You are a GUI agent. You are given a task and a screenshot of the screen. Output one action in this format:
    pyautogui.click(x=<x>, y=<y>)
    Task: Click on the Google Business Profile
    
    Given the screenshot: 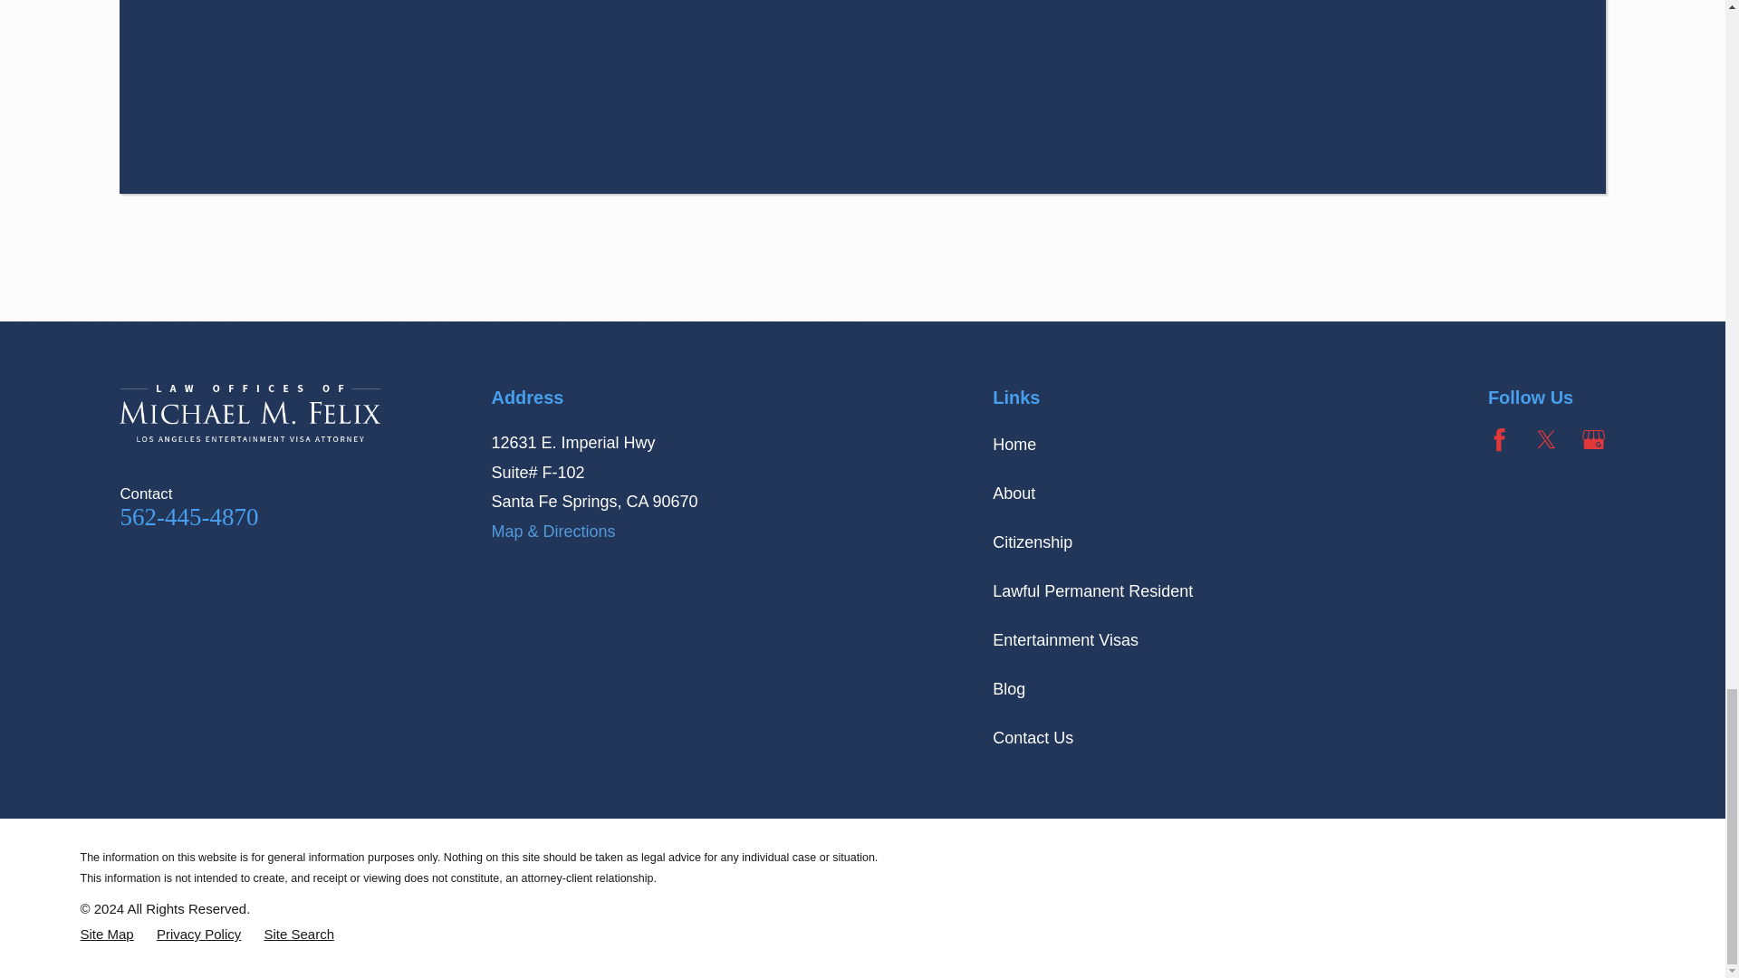 What is the action you would take?
    pyautogui.click(x=1594, y=439)
    